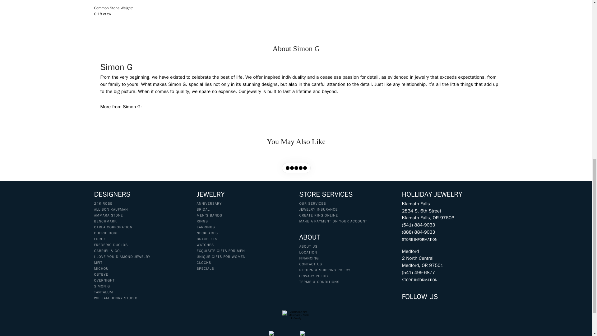 This screenshot has height=336, width=597. I want to click on Independent Jewelers Organization, so click(312, 333).